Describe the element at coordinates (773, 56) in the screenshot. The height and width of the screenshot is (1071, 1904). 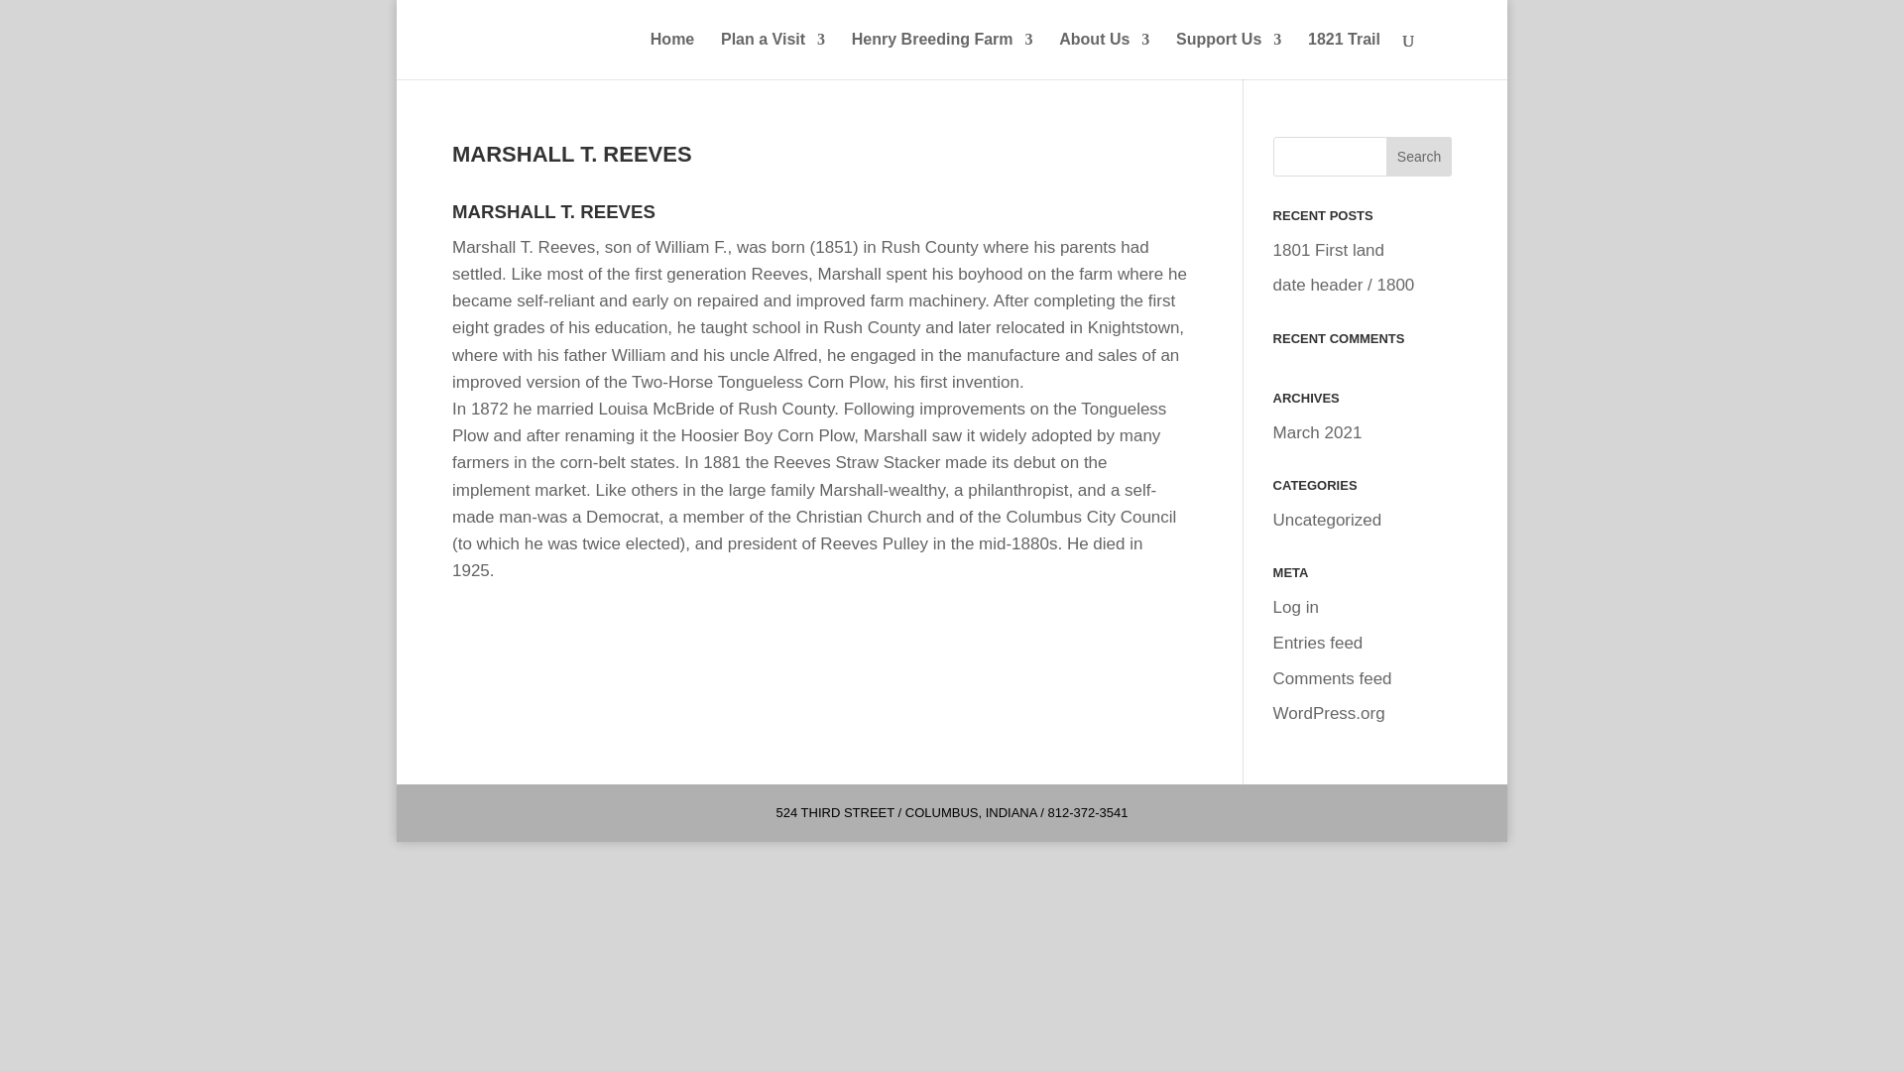
I see `Plan a Visit` at that location.